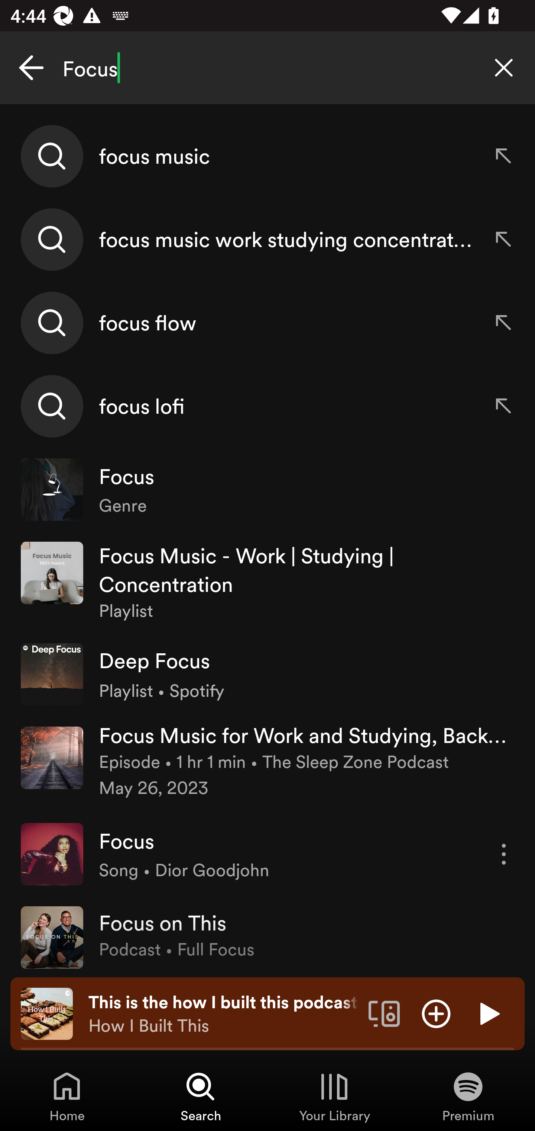 This screenshot has height=1131, width=535. Describe the element at coordinates (67, 1096) in the screenshot. I see `Home, Tab 1 of 4 Home Home` at that location.